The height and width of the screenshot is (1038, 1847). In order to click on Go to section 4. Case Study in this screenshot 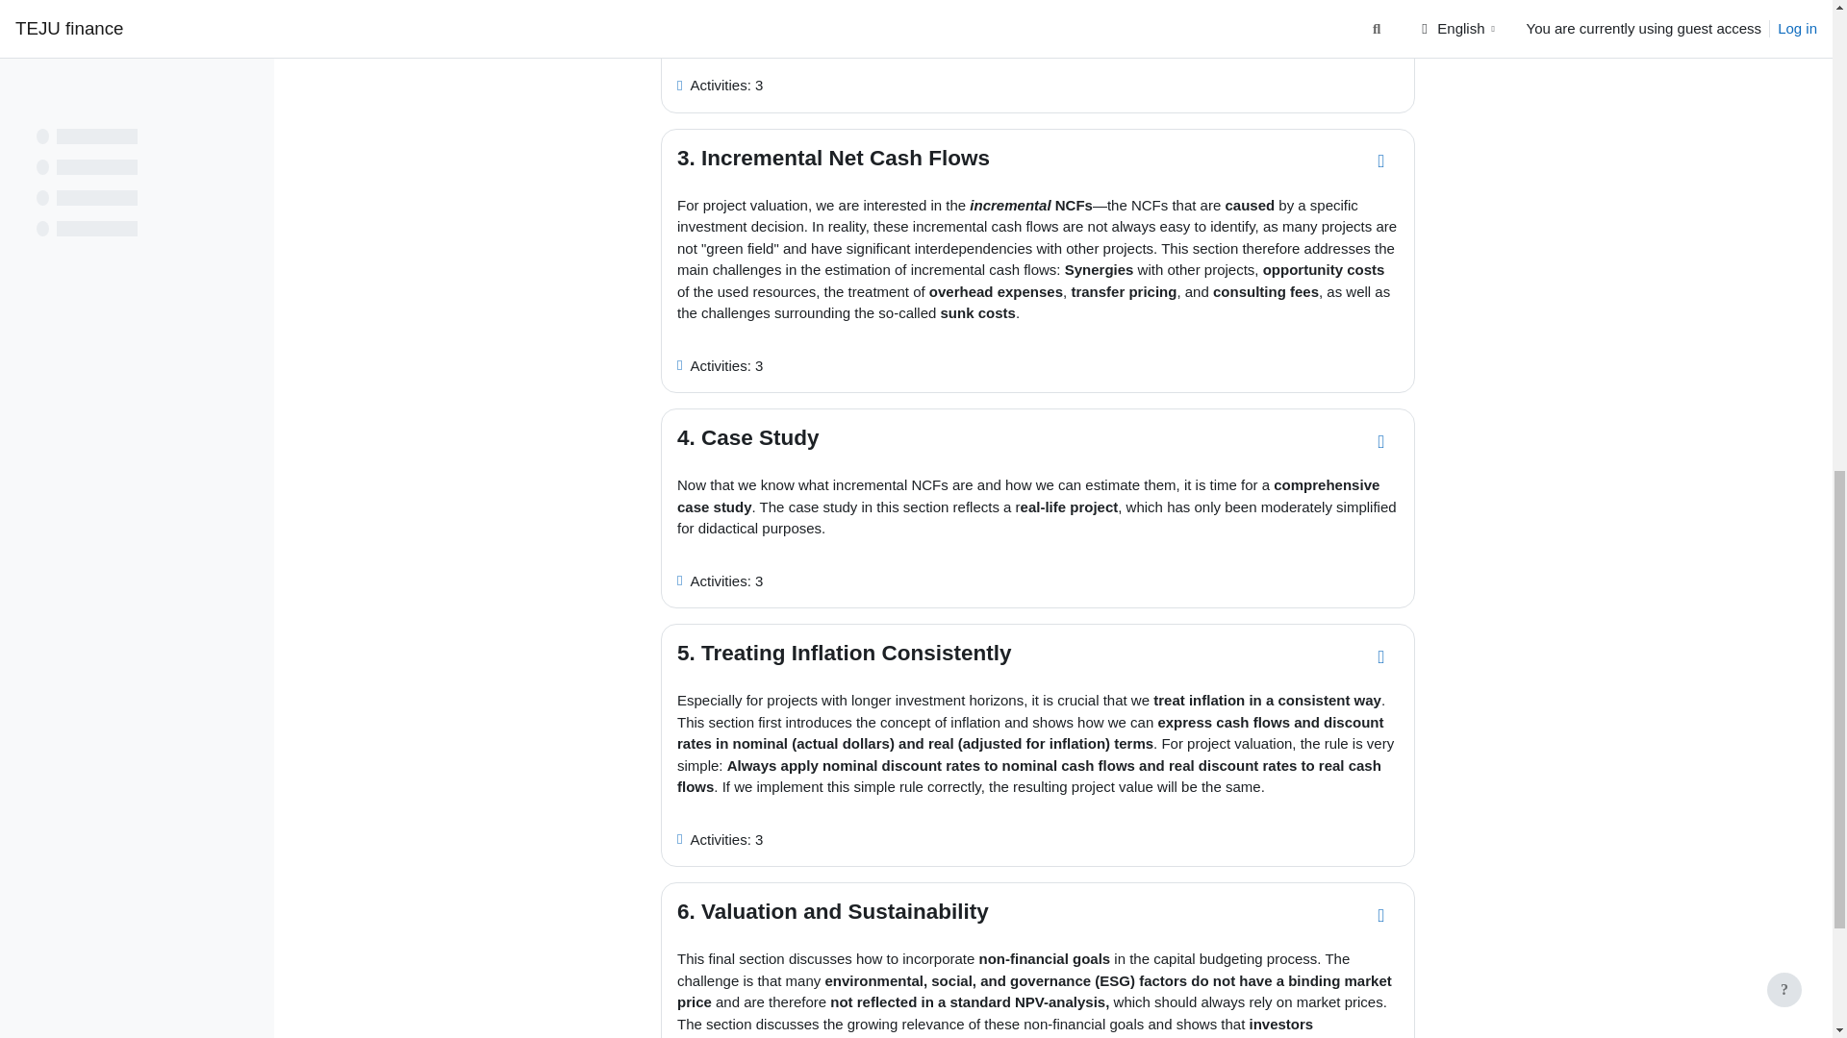, I will do `click(1381, 442)`.